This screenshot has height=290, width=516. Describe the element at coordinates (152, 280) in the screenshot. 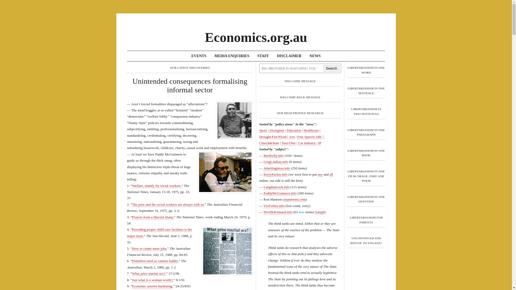

I see `Just what is a woman worth?` at that location.